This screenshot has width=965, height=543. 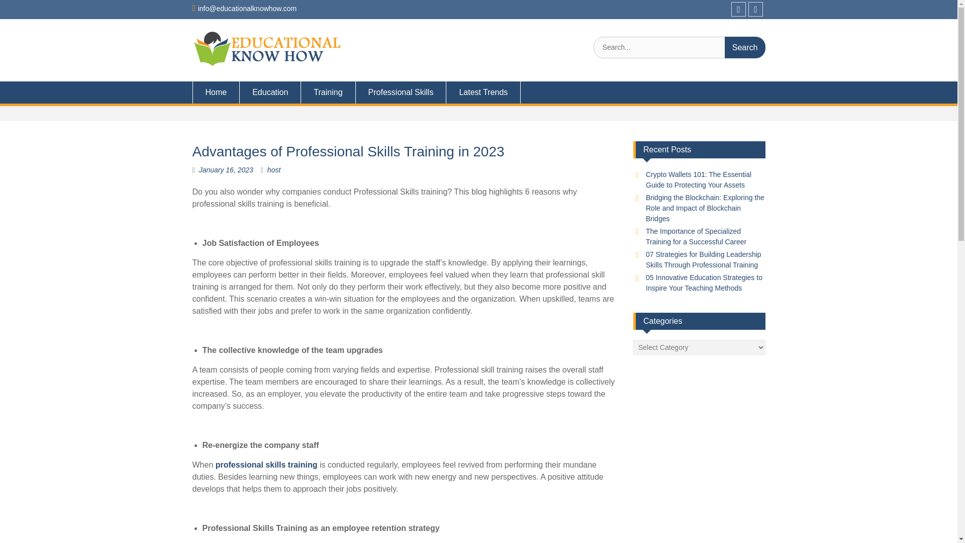 What do you see at coordinates (484, 93) in the screenshot?
I see `Latest Trends` at bounding box center [484, 93].